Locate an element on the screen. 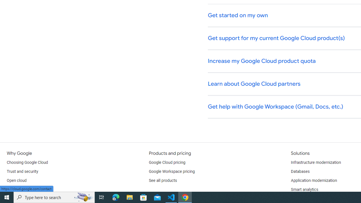 The width and height of the screenshot is (361, 203). Google Cloud pricing is located at coordinates (167, 162).